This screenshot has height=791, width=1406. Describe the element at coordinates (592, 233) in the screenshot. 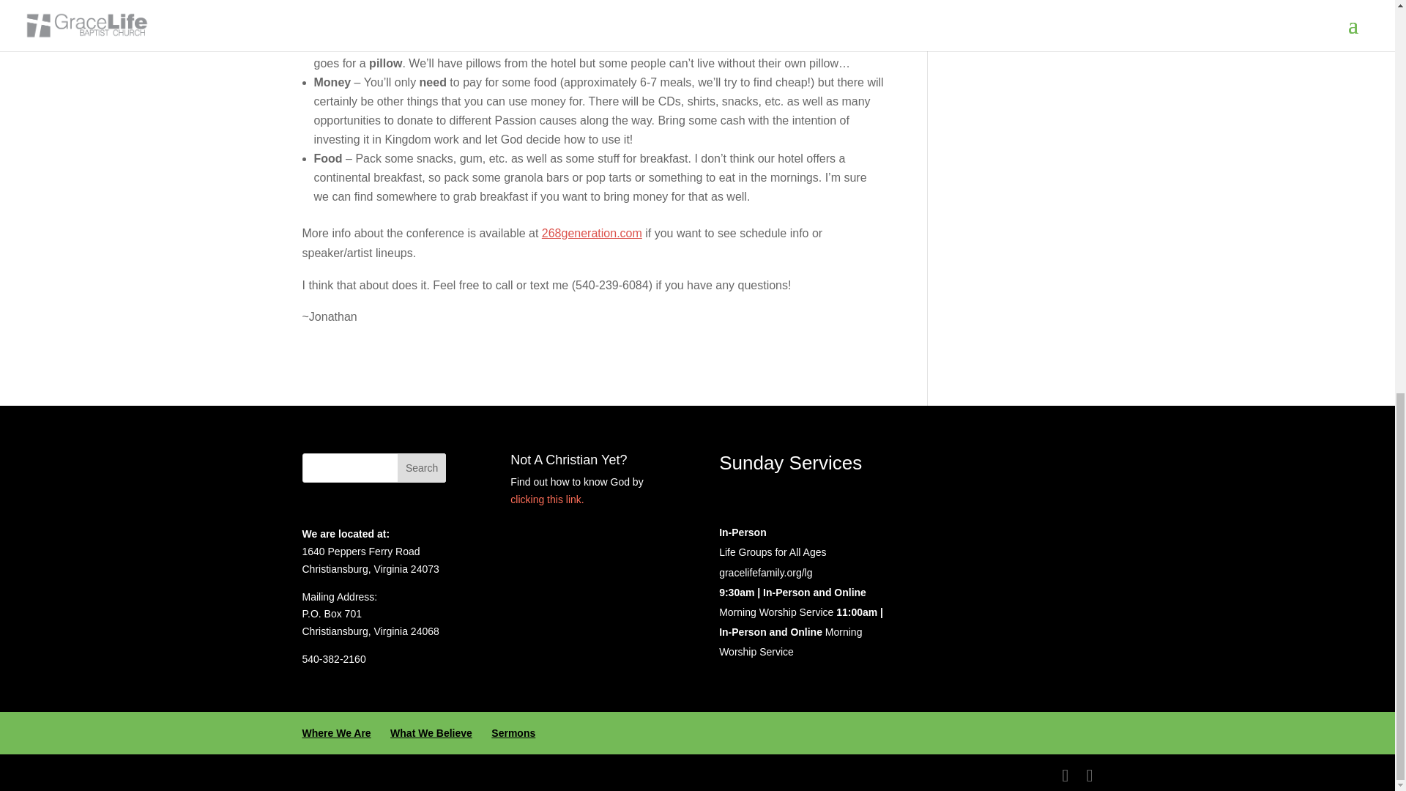

I see `268generation.com` at that location.